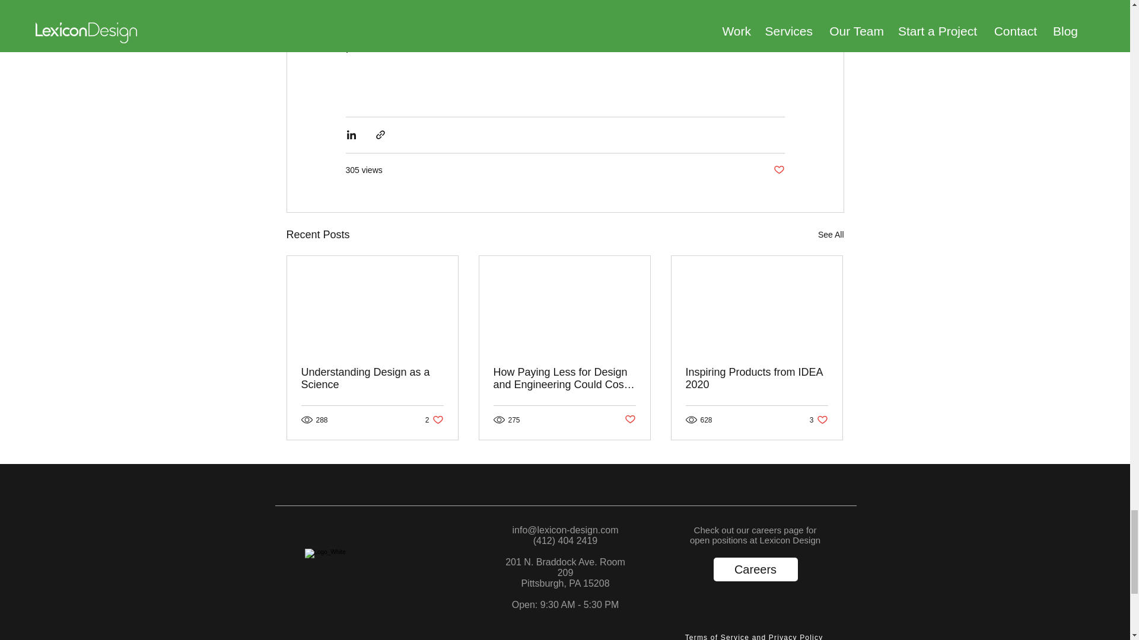 The width and height of the screenshot is (1139, 640). Describe the element at coordinates (434, 420) in the screenshot. I see `Contact us` at that location.